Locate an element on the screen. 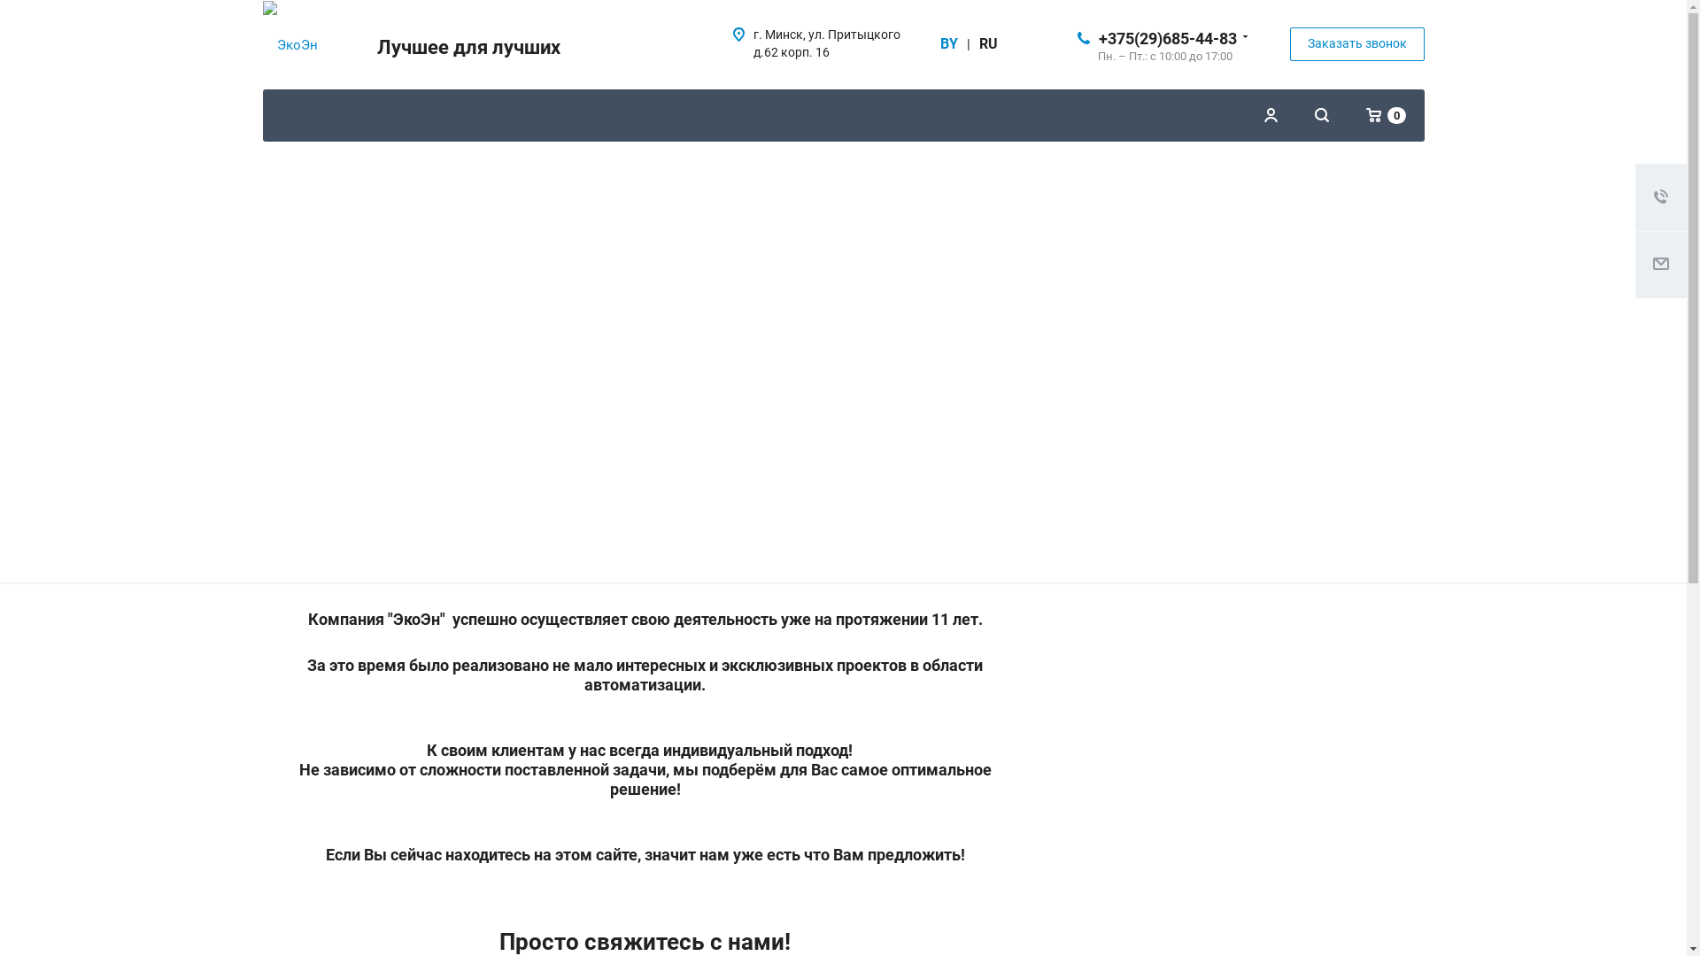 Image resolution: width=1700 pixels, height=956 pixels. RU is located at coordinates (988, 44).